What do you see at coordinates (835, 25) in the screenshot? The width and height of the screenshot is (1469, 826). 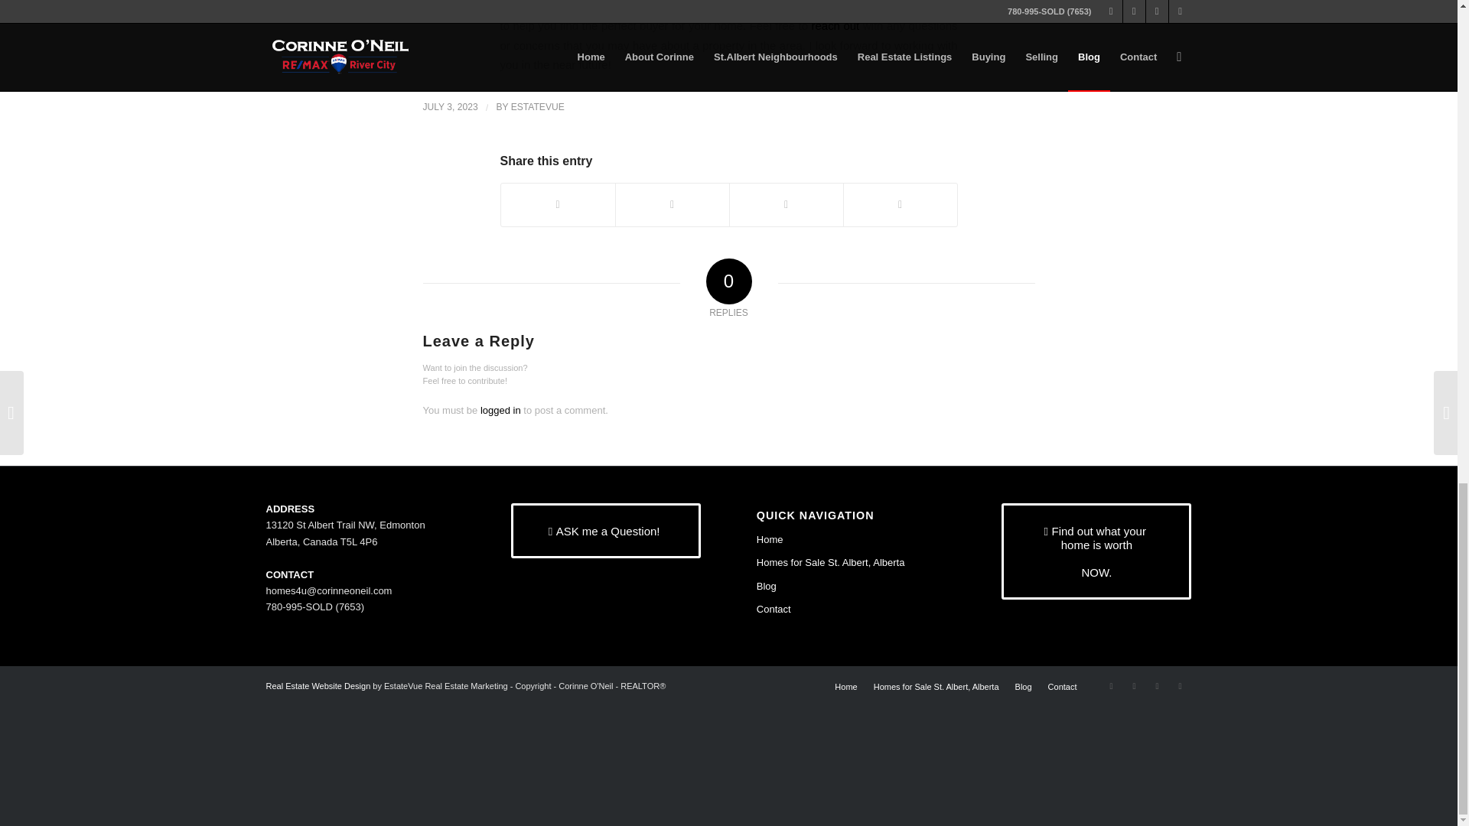 I see `reach out` at bounding box center [835, 25].